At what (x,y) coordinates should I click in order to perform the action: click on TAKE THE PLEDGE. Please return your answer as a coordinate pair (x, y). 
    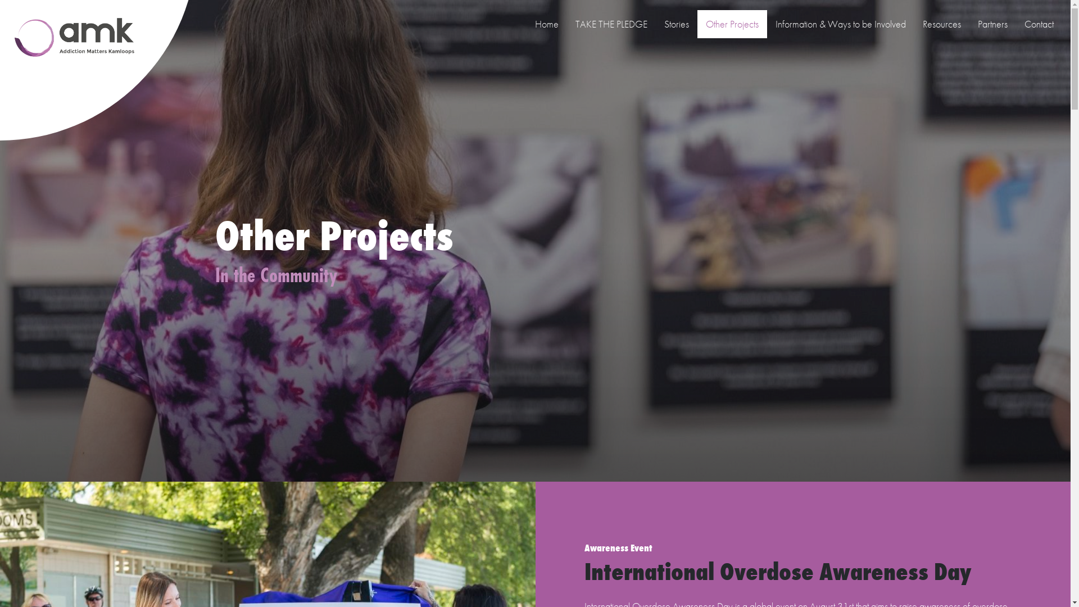
    Looking at the image, I should click on (611, 24).